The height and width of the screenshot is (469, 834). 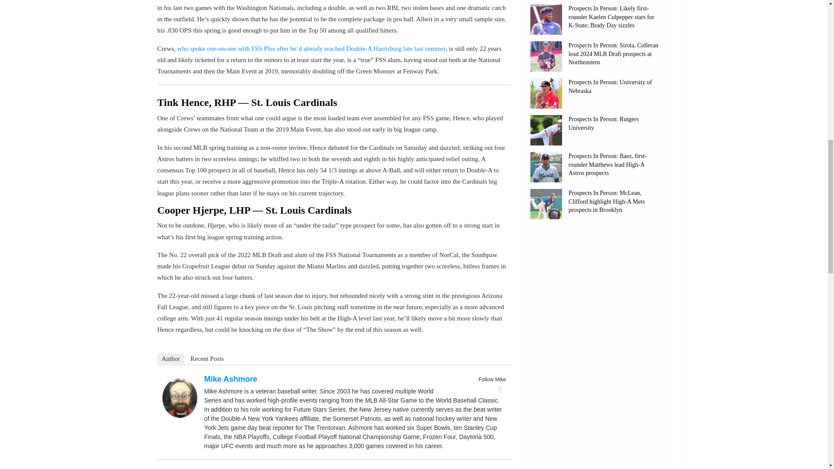 I want to click on Mike Ashmore, so click(x=180, y=398).